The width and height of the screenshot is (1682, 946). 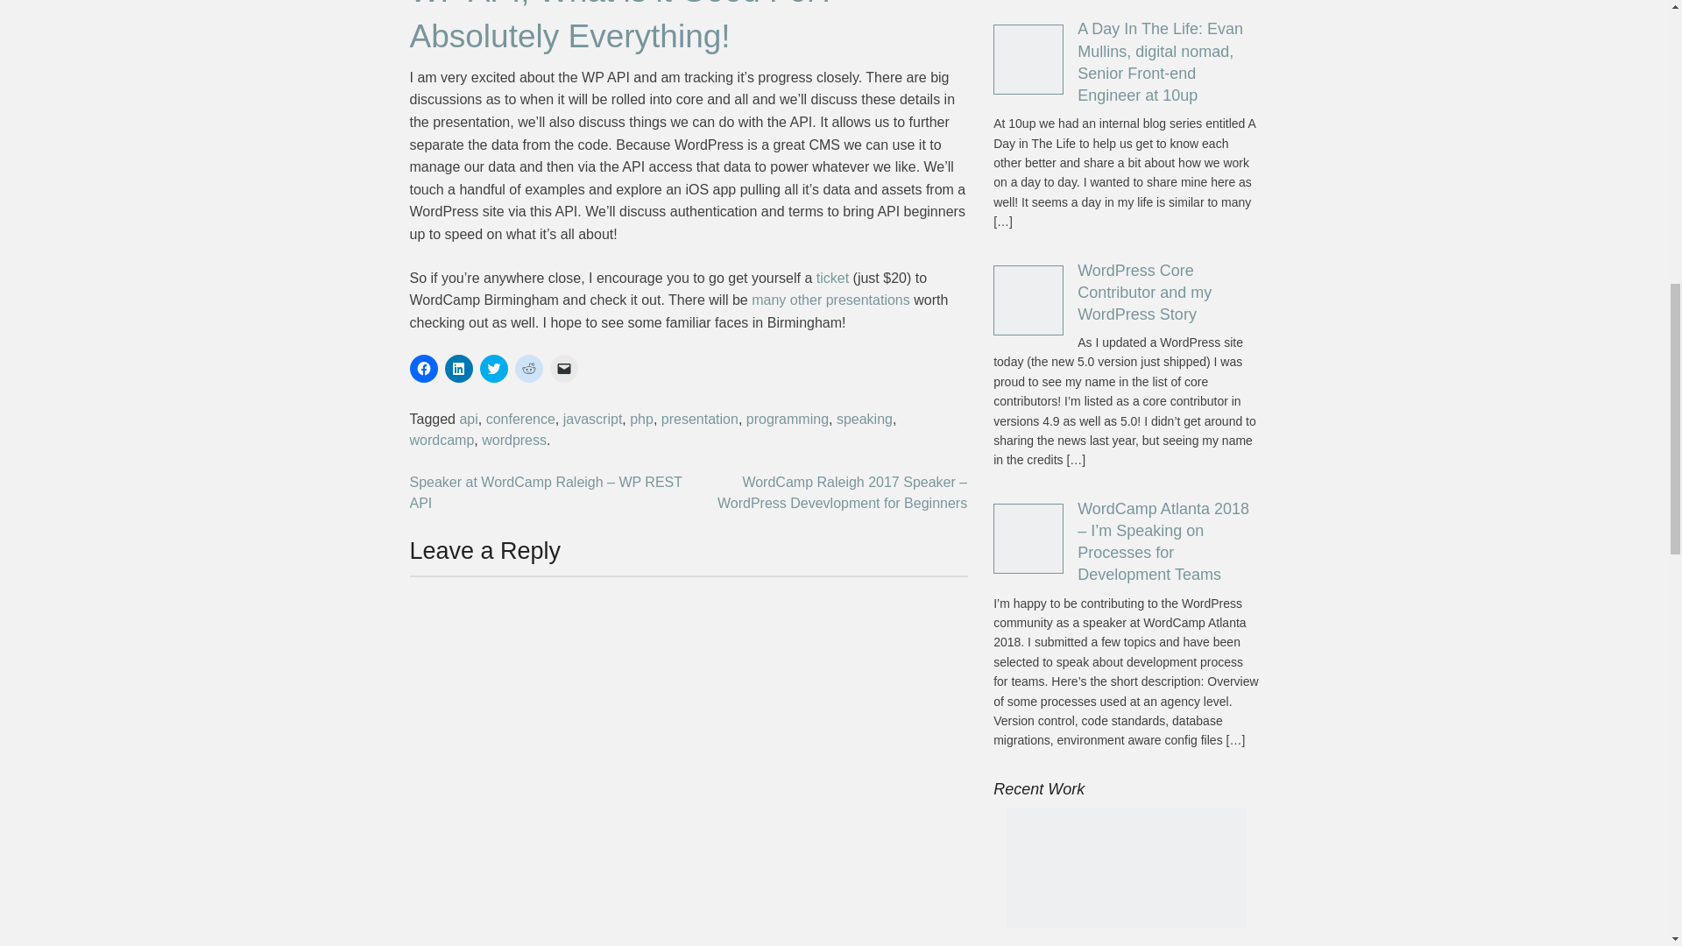 What do you see at coordinates (442, 440) in the screenshot?
I see `wordcamp` at bounding box center [442, 440].